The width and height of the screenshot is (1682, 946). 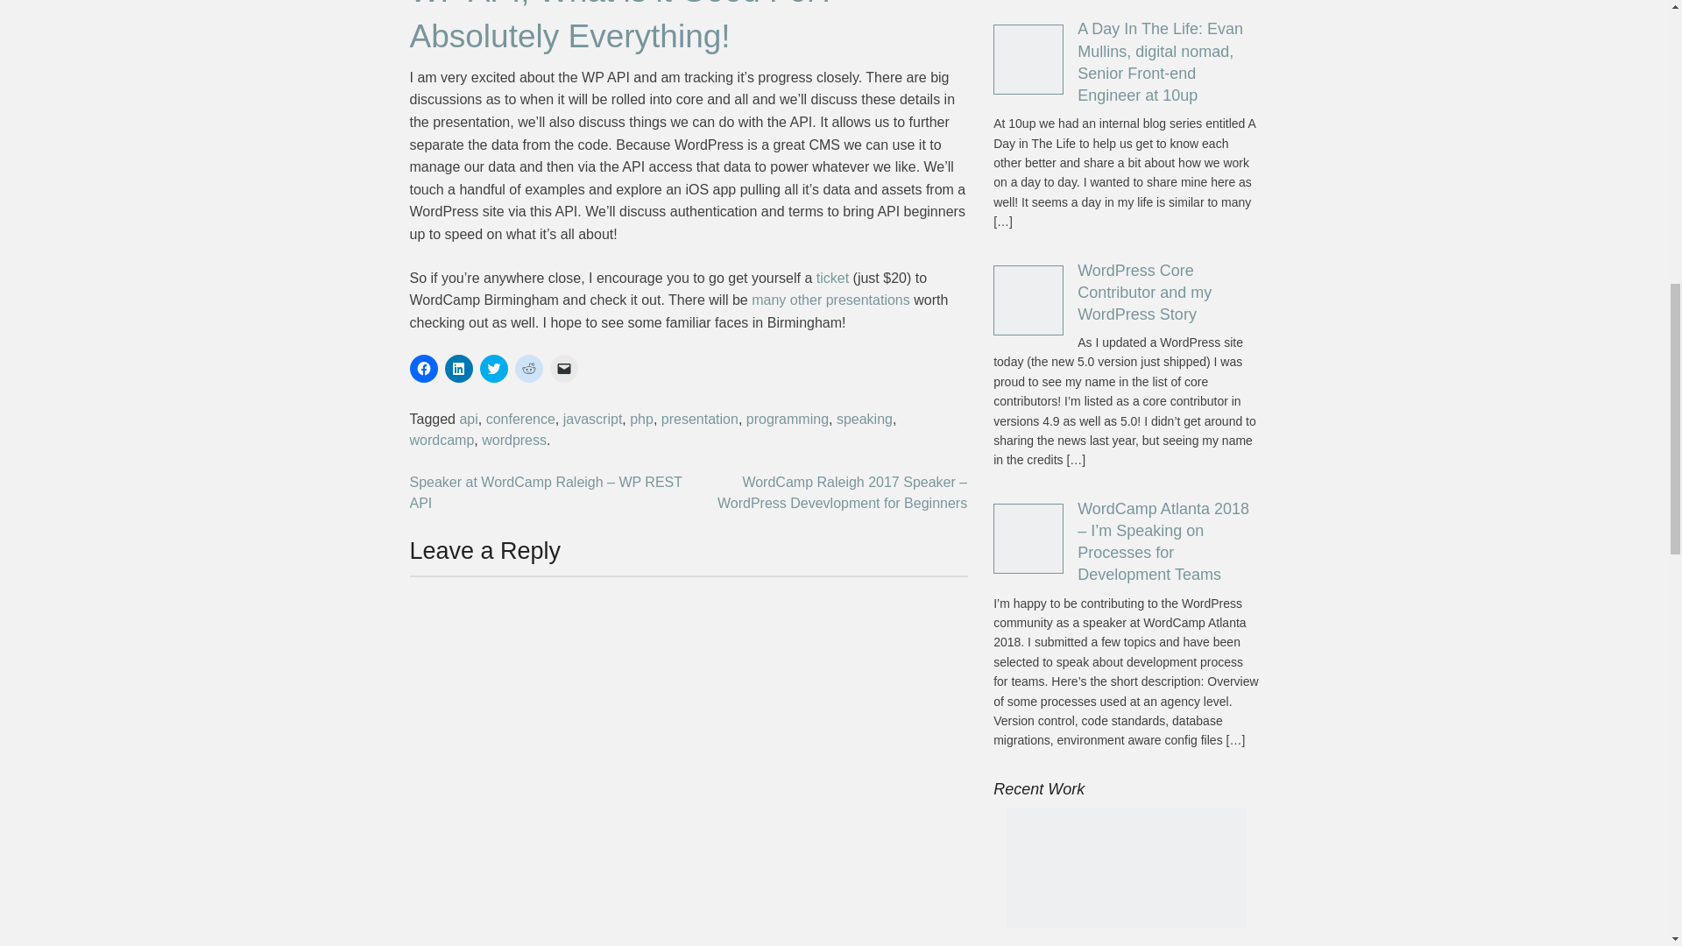 What do you see at coordinates (442, 440) in the screenshot?
I see `wordcamp` at bounding box center [442, 440].